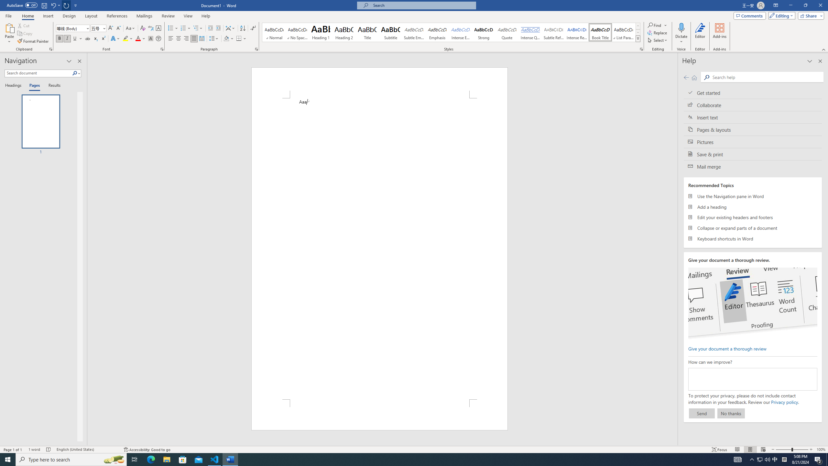 The image size is (828, 466). I want to click on Select, so click(658, 40).